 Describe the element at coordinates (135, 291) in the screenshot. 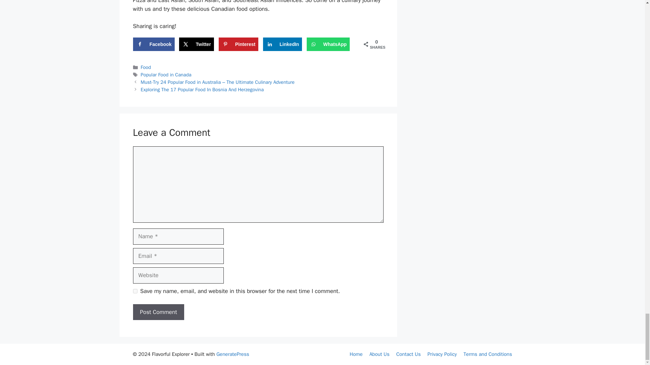

I see `yes` at that location.